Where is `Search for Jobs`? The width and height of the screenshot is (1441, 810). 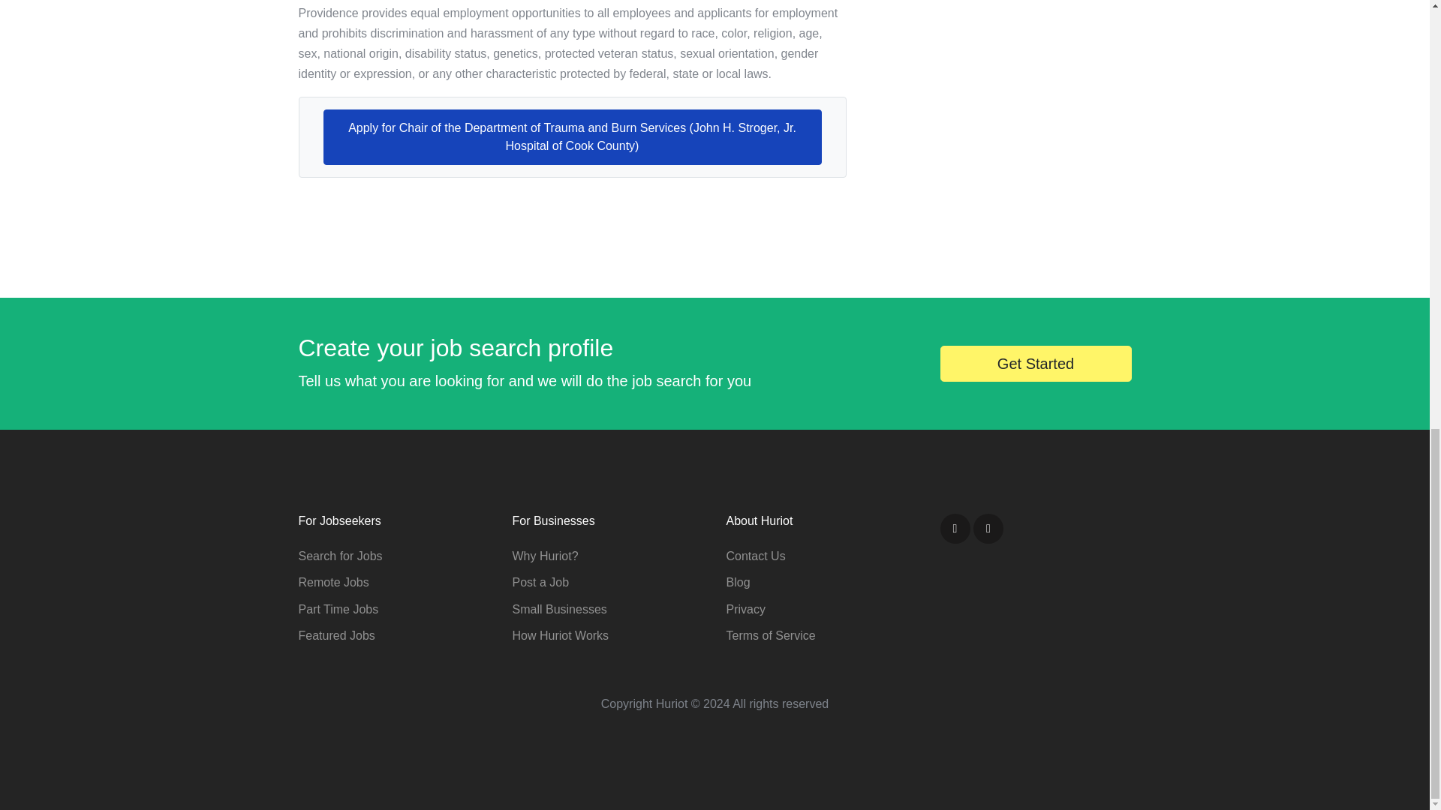
Search for Jobs is located at coordinates (341, 556).